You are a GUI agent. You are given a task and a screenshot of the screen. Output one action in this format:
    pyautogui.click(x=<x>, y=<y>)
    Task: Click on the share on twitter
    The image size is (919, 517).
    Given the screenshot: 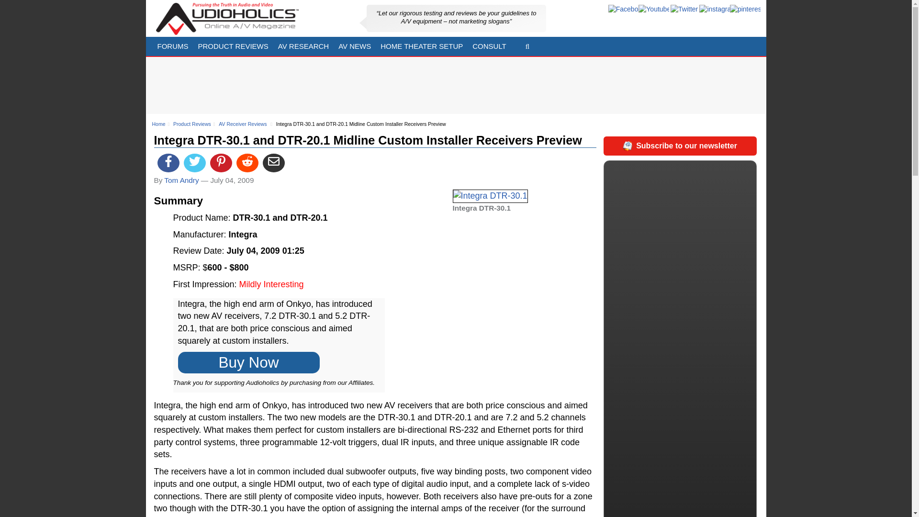 What is the action you would take?
    pyautogui.click(x=195, y=163)
    